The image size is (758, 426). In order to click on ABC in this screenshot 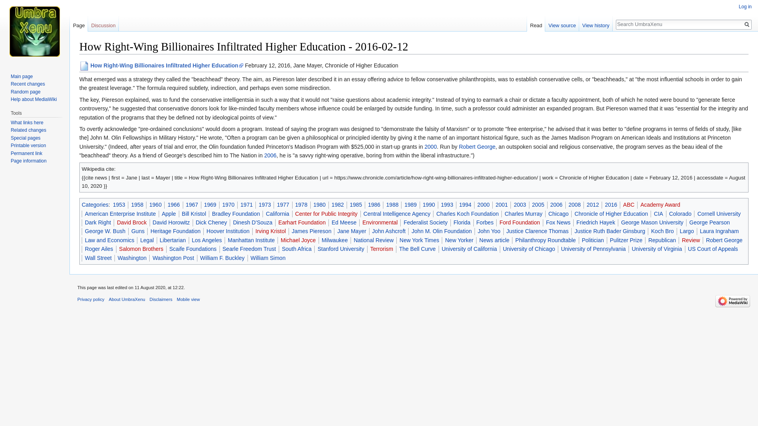, I will do `click(629, 204)`.